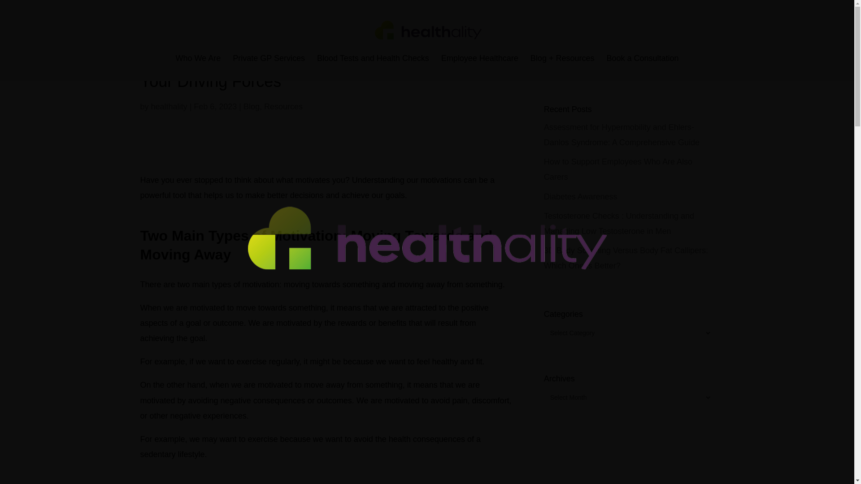 Image resolution: width=861 pixels, height=484 pixels. Describe the element at coordinates (170, 107) in the screenshot. I see `Posts by healthality` at that location.